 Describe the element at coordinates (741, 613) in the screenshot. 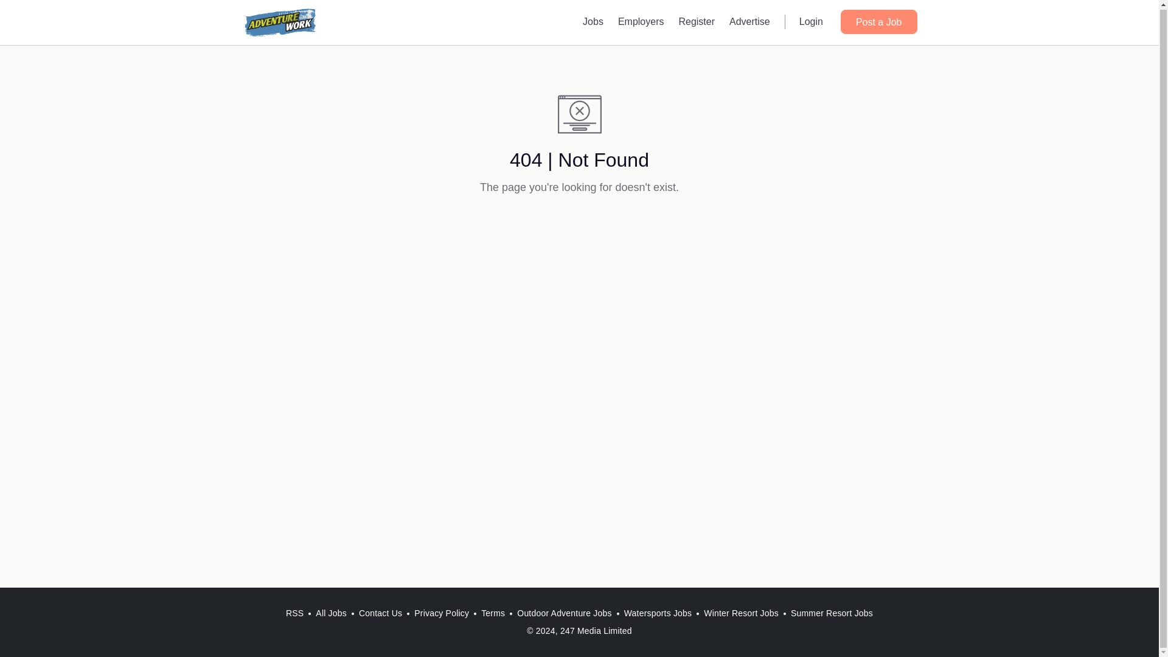

I see `Winter Resort Jobs` at that location.